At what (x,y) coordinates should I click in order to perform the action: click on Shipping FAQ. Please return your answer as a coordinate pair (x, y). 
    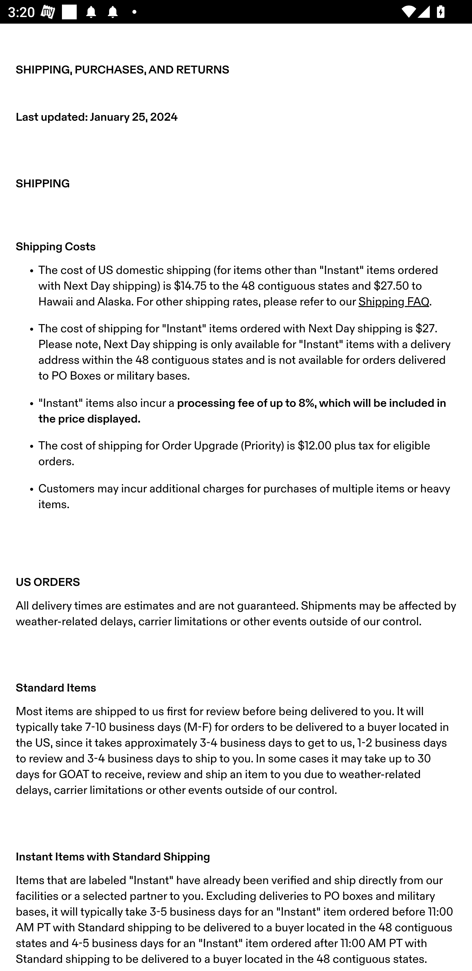
    Looking at the image, I should click on (393, 302).